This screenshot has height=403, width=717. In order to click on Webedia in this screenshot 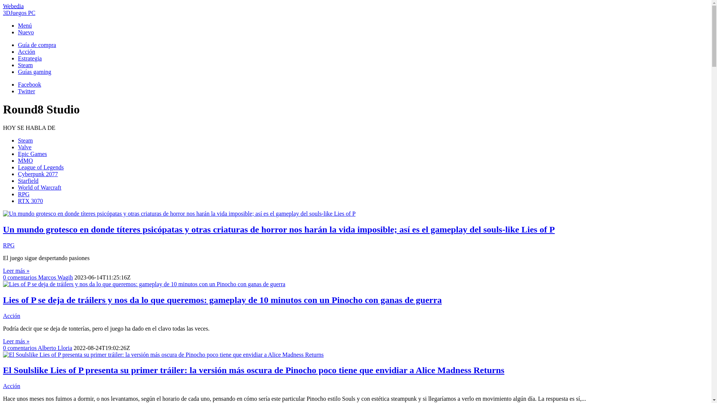, I will do `click(13, 6)`.